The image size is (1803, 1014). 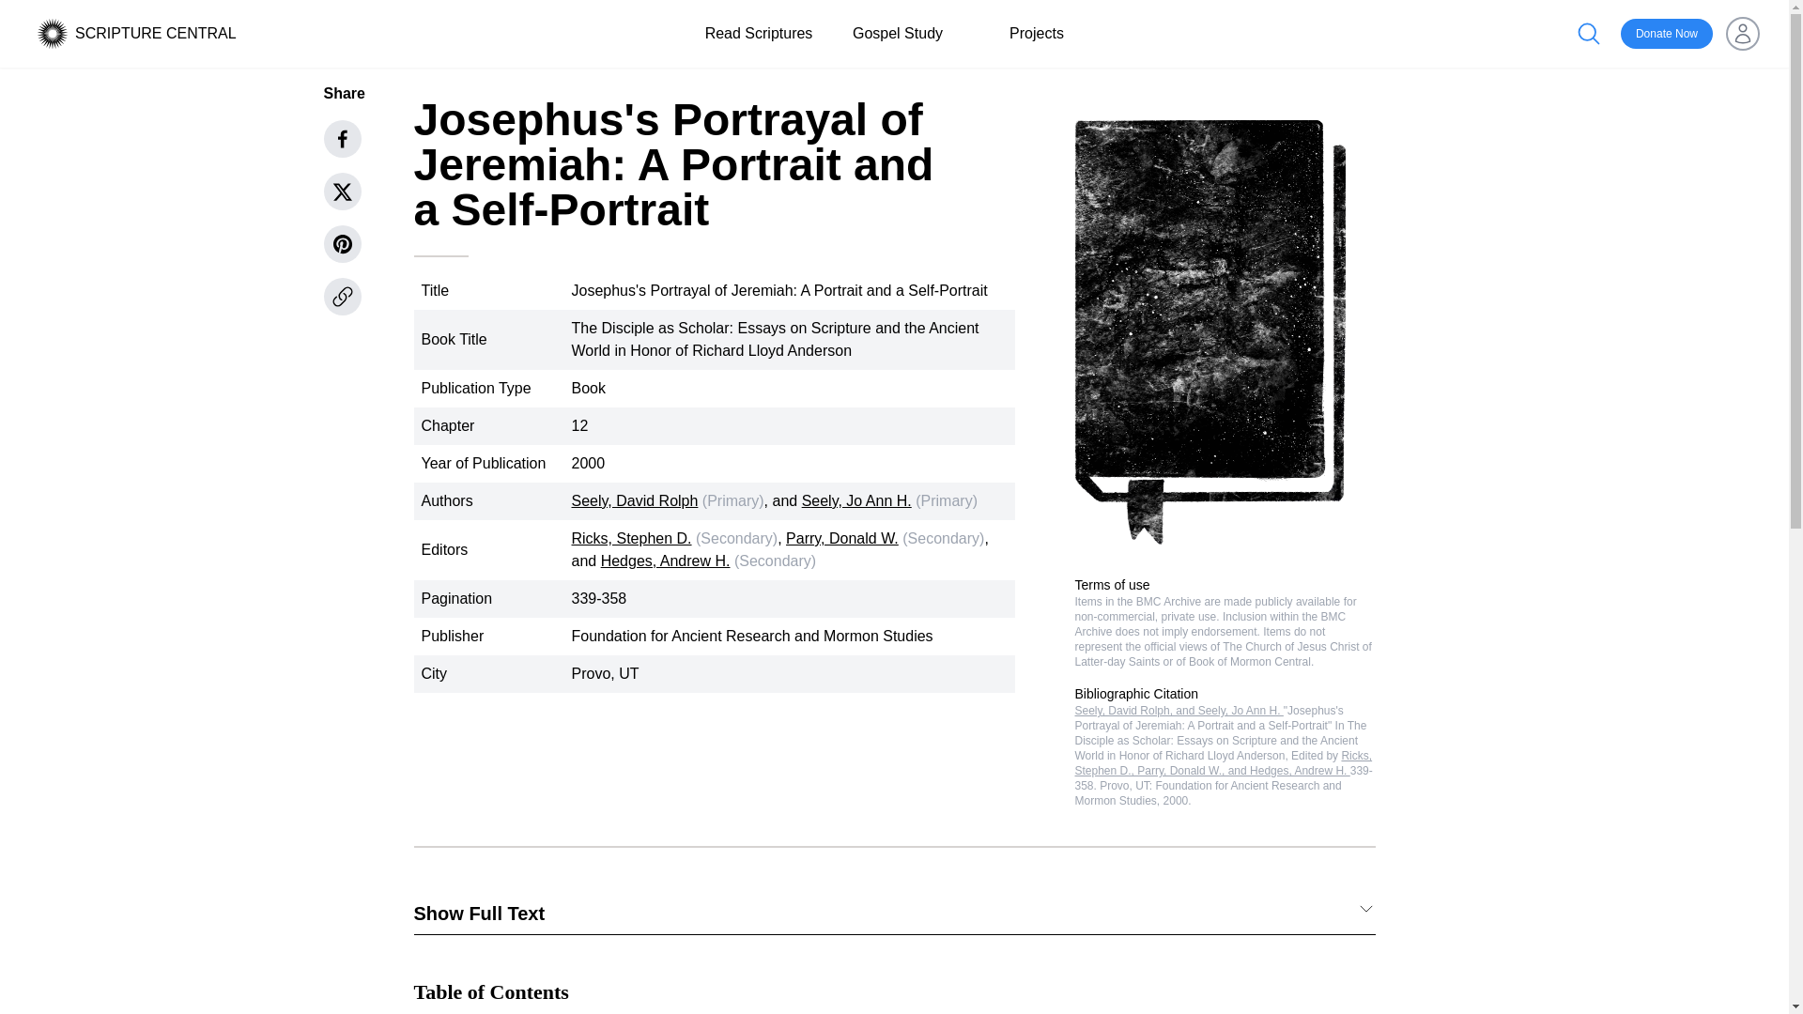 What do you see at coordinates (635, 500) in the screenshot?
I see `Seely, David Rolph` at bounding box center [635, 500].